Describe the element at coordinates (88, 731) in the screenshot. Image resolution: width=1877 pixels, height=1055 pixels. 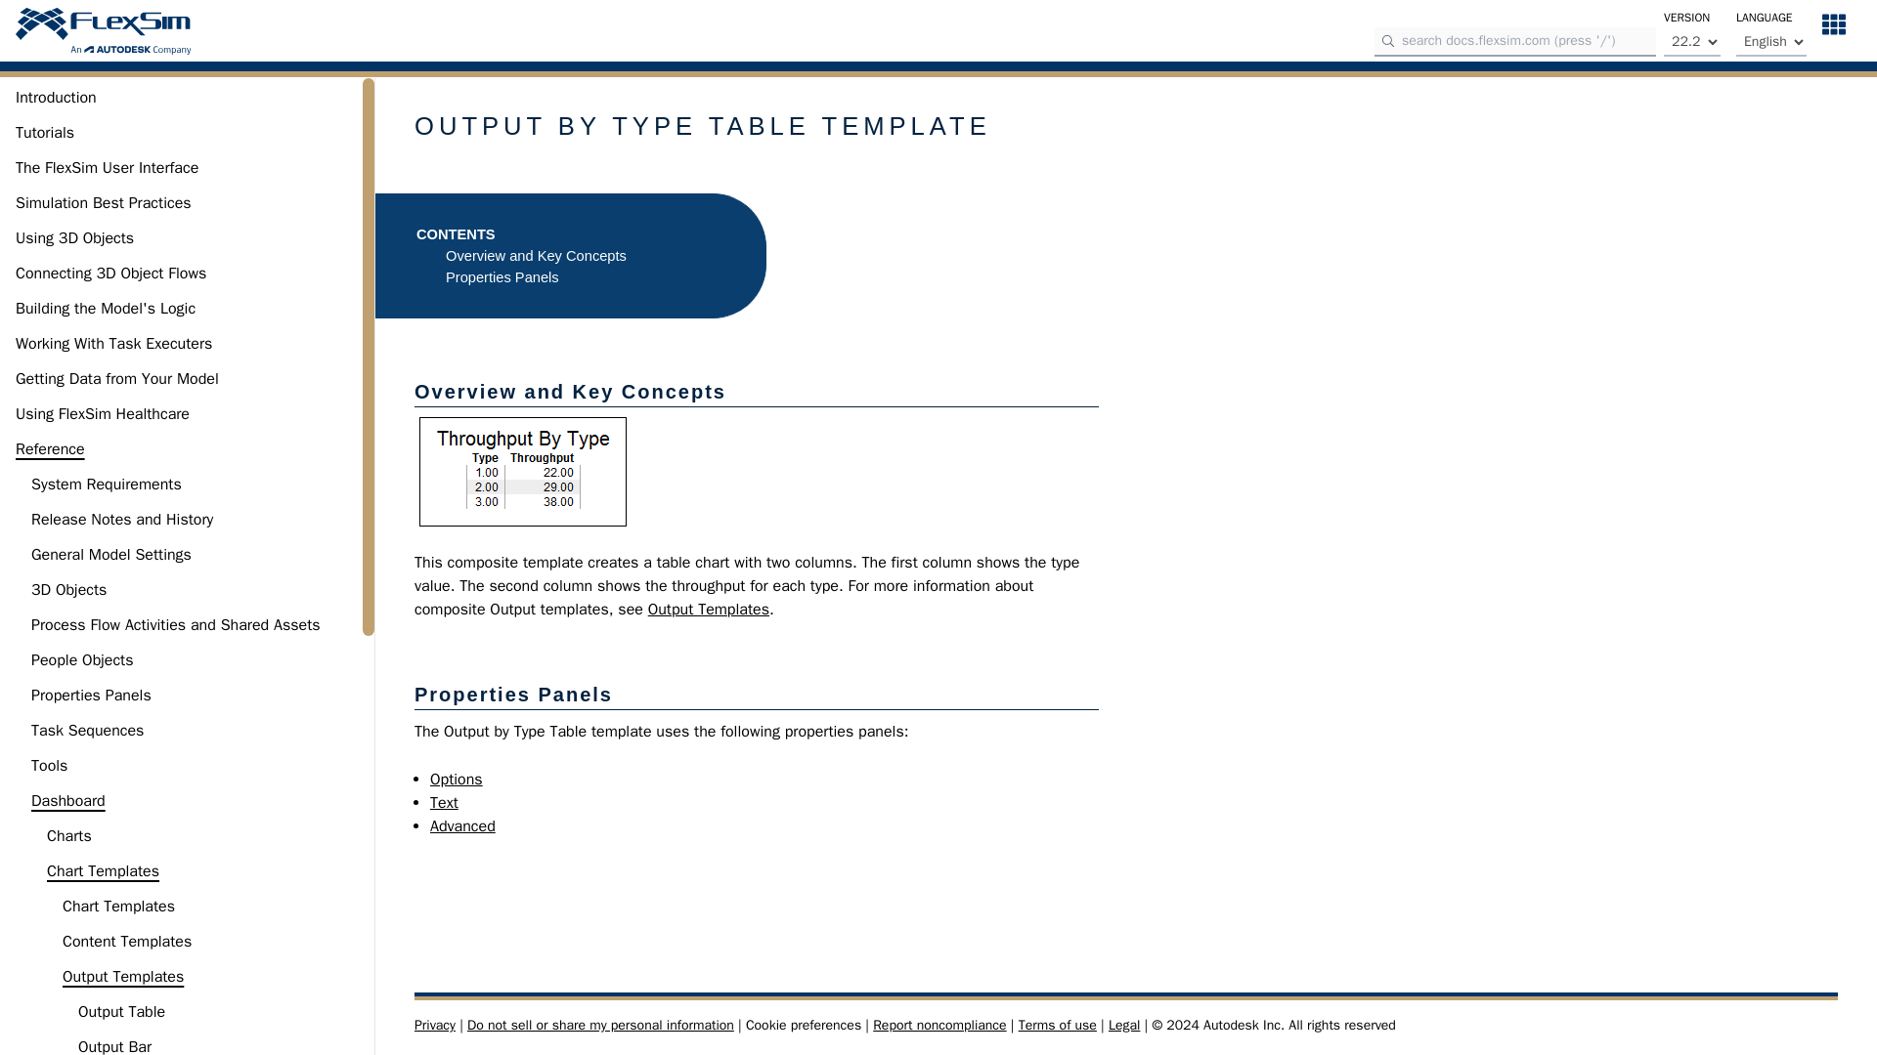
I see `Task Sequences` at that location.